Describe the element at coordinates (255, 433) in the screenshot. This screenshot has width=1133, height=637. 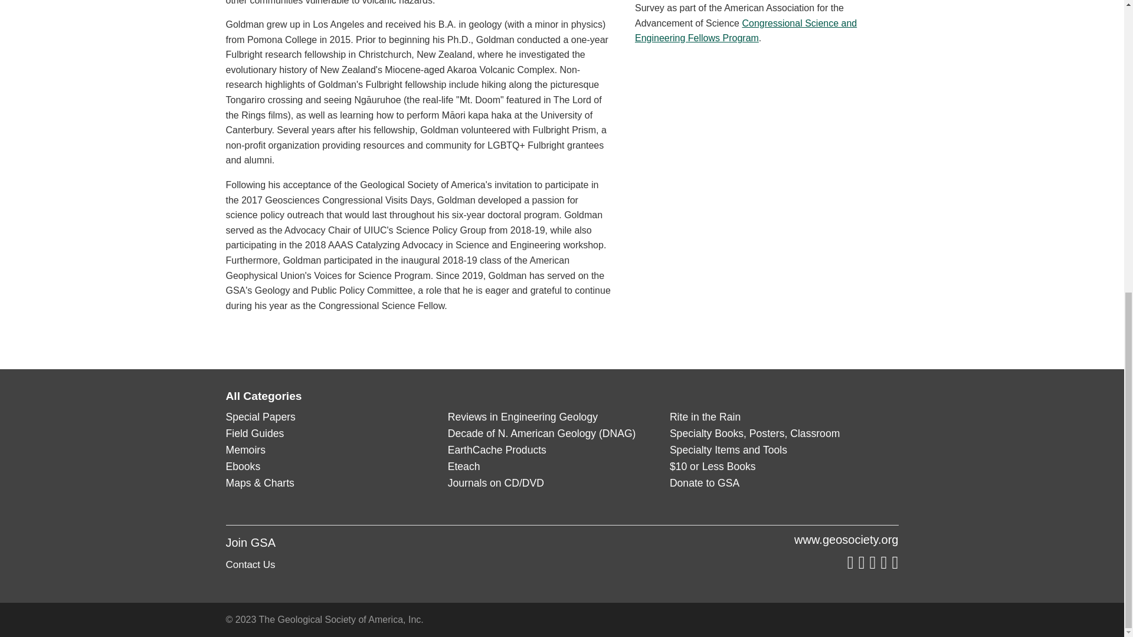
I see `Field Guides` at that location.